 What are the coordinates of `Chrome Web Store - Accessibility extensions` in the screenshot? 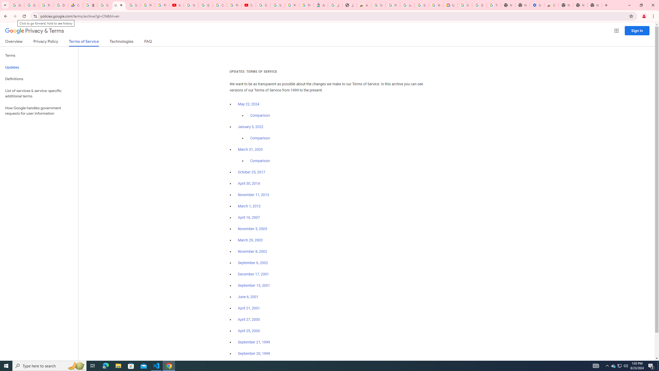 It's located at (551, 5).